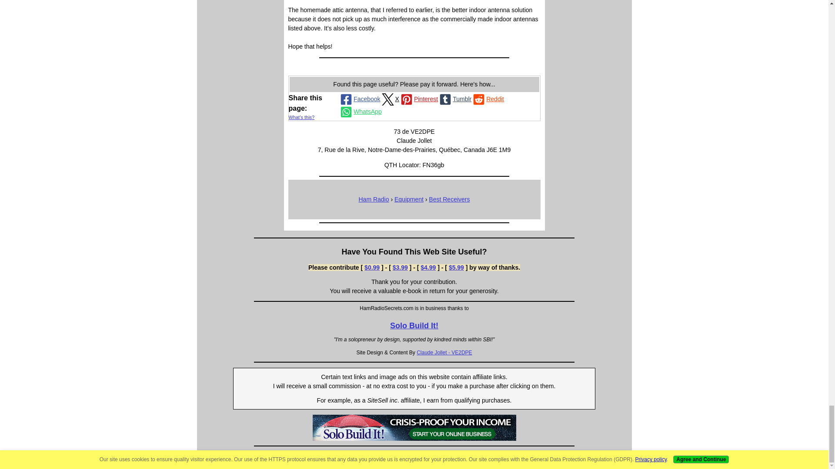  Describe the element at coordinates (449, 199) in the screenshot. I see `Best Receivers` at that location.